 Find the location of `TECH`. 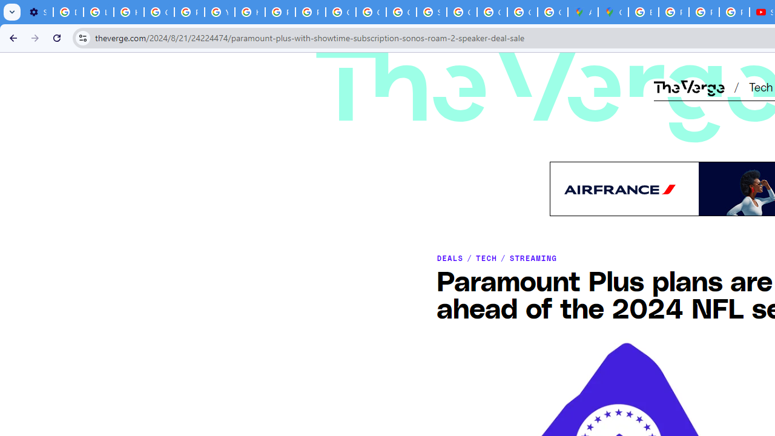

TECH is located at coordinates (486, 258).